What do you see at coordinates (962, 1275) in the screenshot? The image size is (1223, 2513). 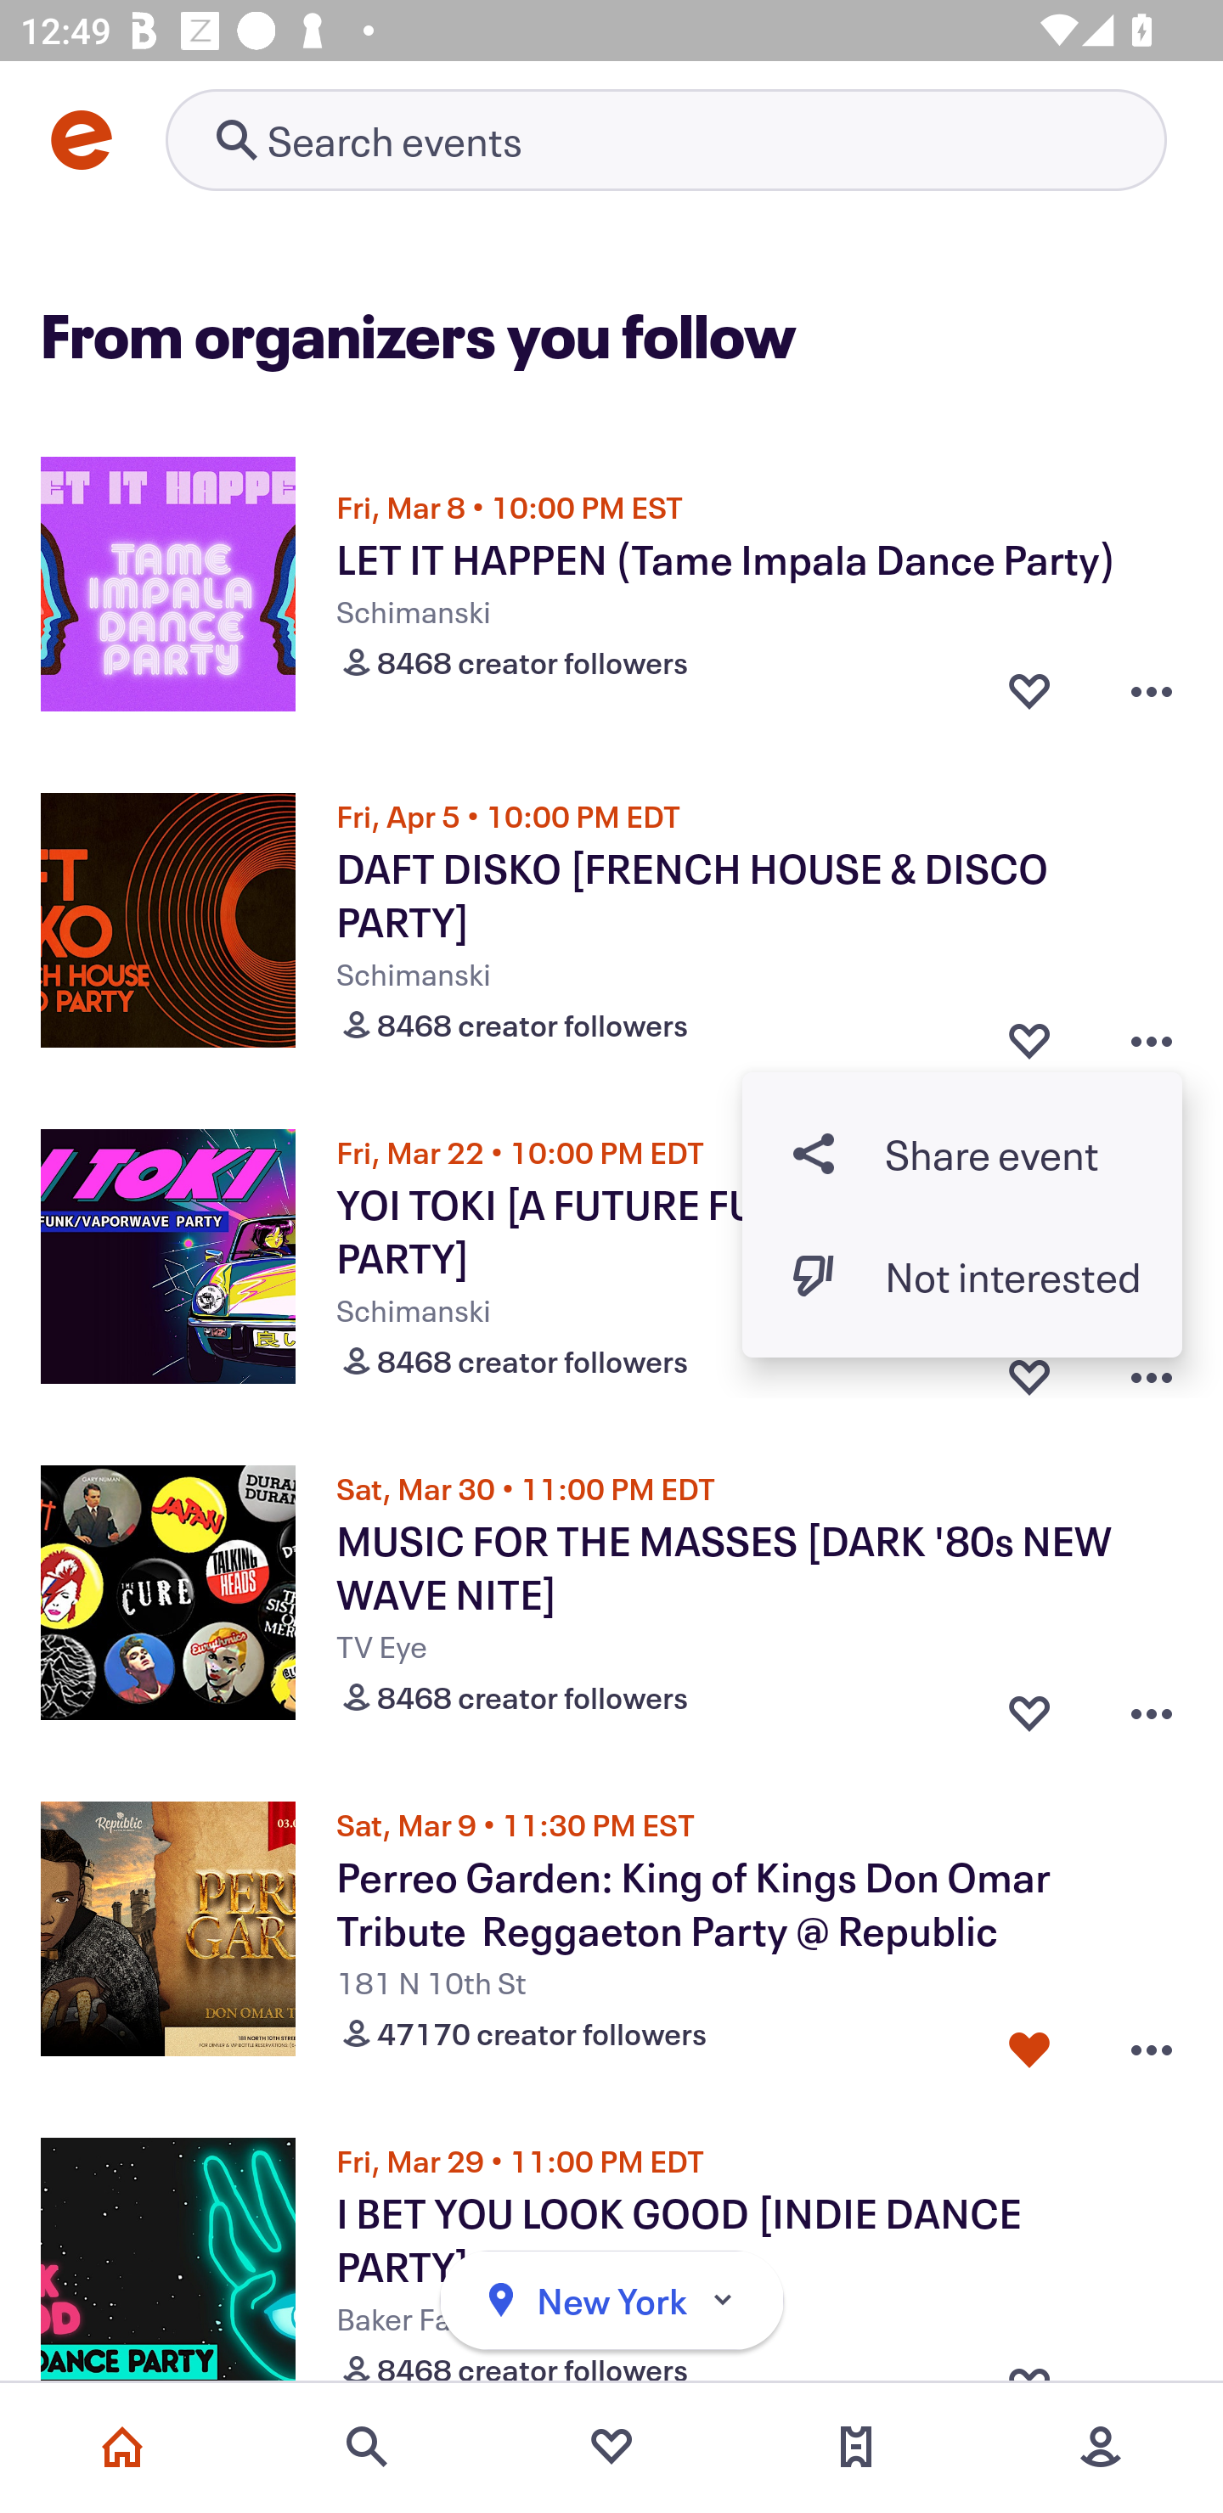 I see `Dislike event button Not interested` at bounding box center [962, 1275].